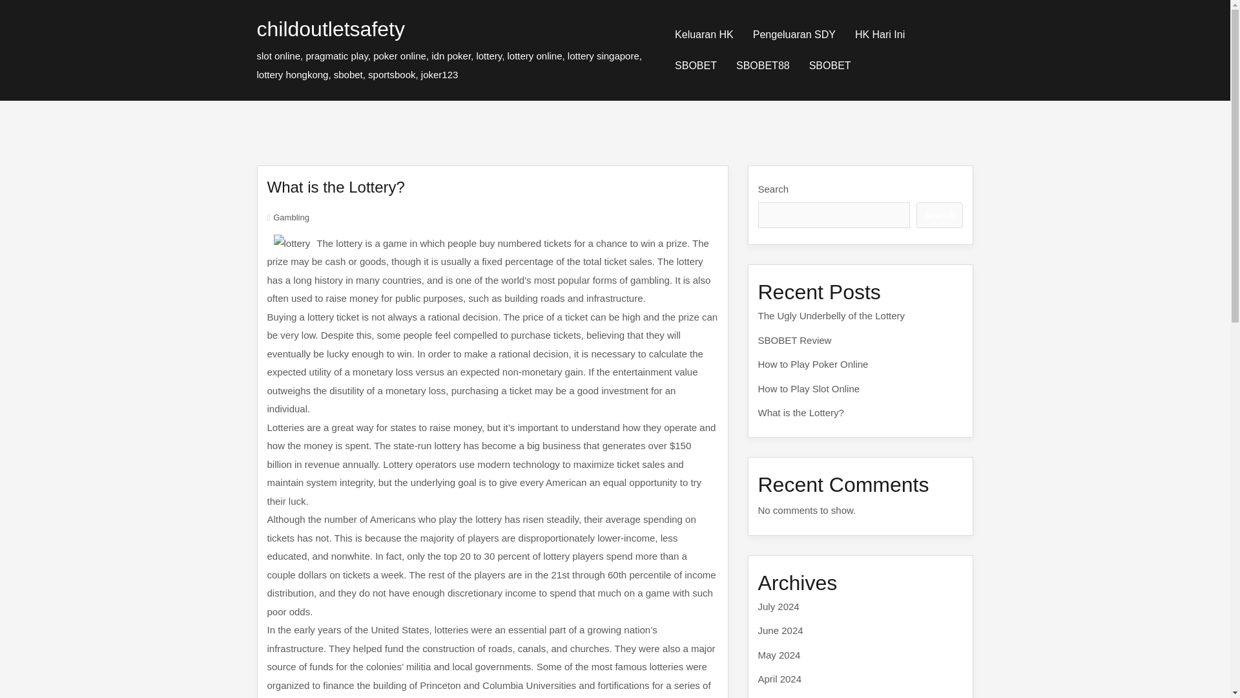  I want to click on July 2024, so click(779, 606).